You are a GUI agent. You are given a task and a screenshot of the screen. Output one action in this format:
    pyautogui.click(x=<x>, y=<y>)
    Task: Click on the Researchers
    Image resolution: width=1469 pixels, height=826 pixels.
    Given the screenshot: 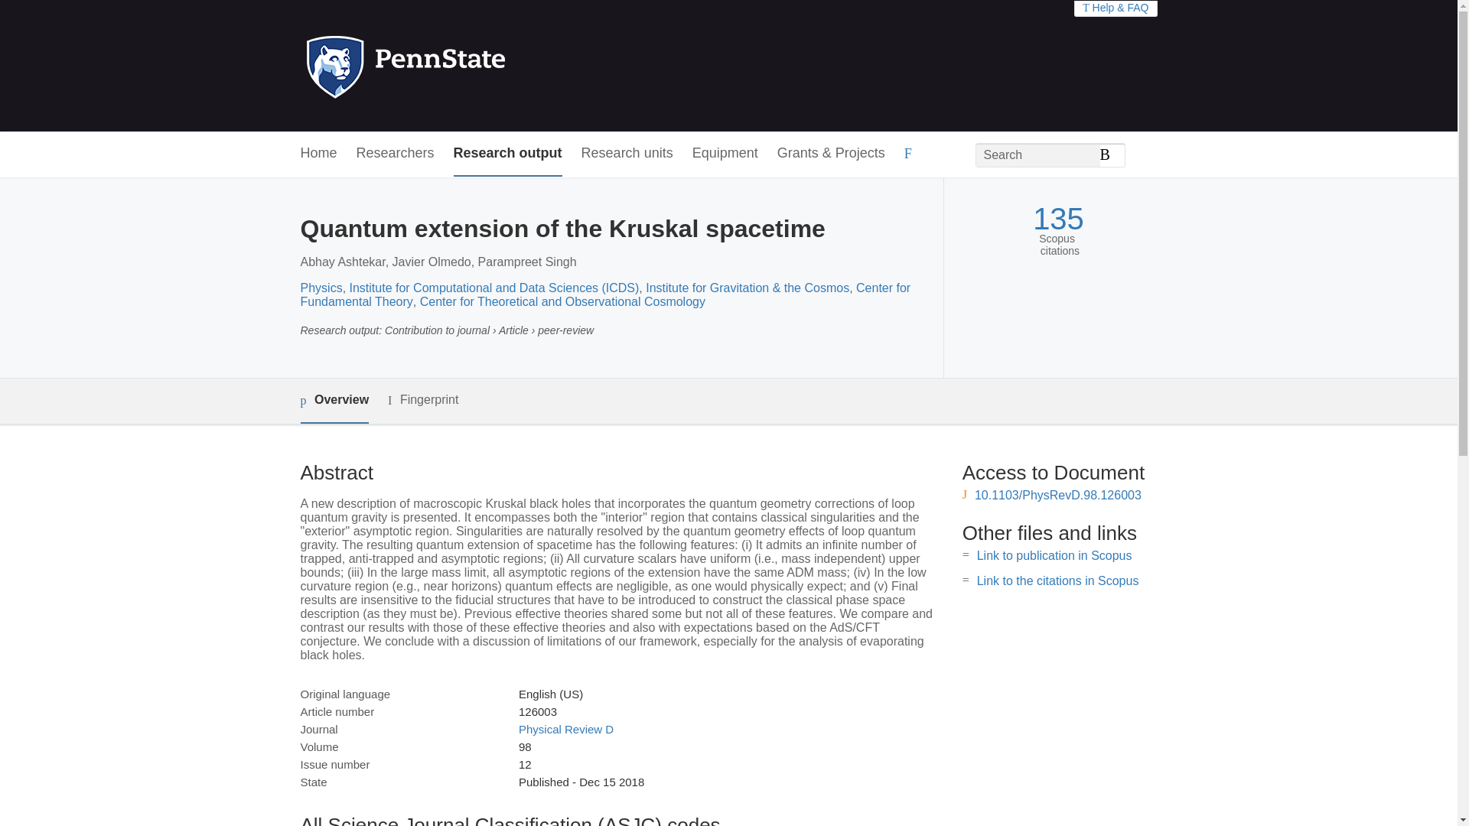 What is the action you would take?
    pyautogui.click(x=396, y=154)
    